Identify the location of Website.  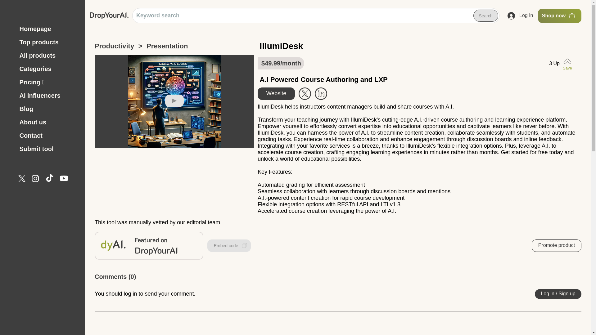
(276, 93).